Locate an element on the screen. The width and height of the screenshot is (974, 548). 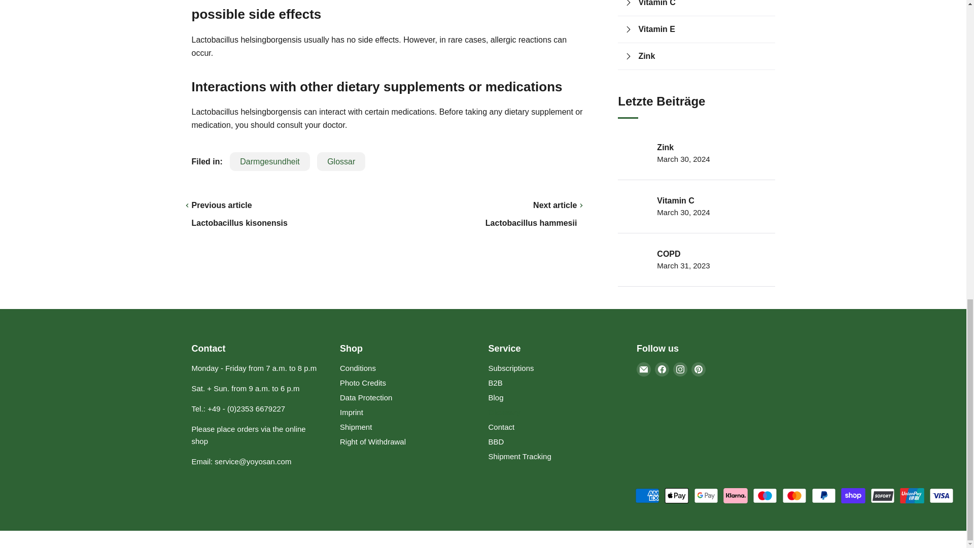
Show articles tagged Vitamin C is located at coordinates (703, 5).